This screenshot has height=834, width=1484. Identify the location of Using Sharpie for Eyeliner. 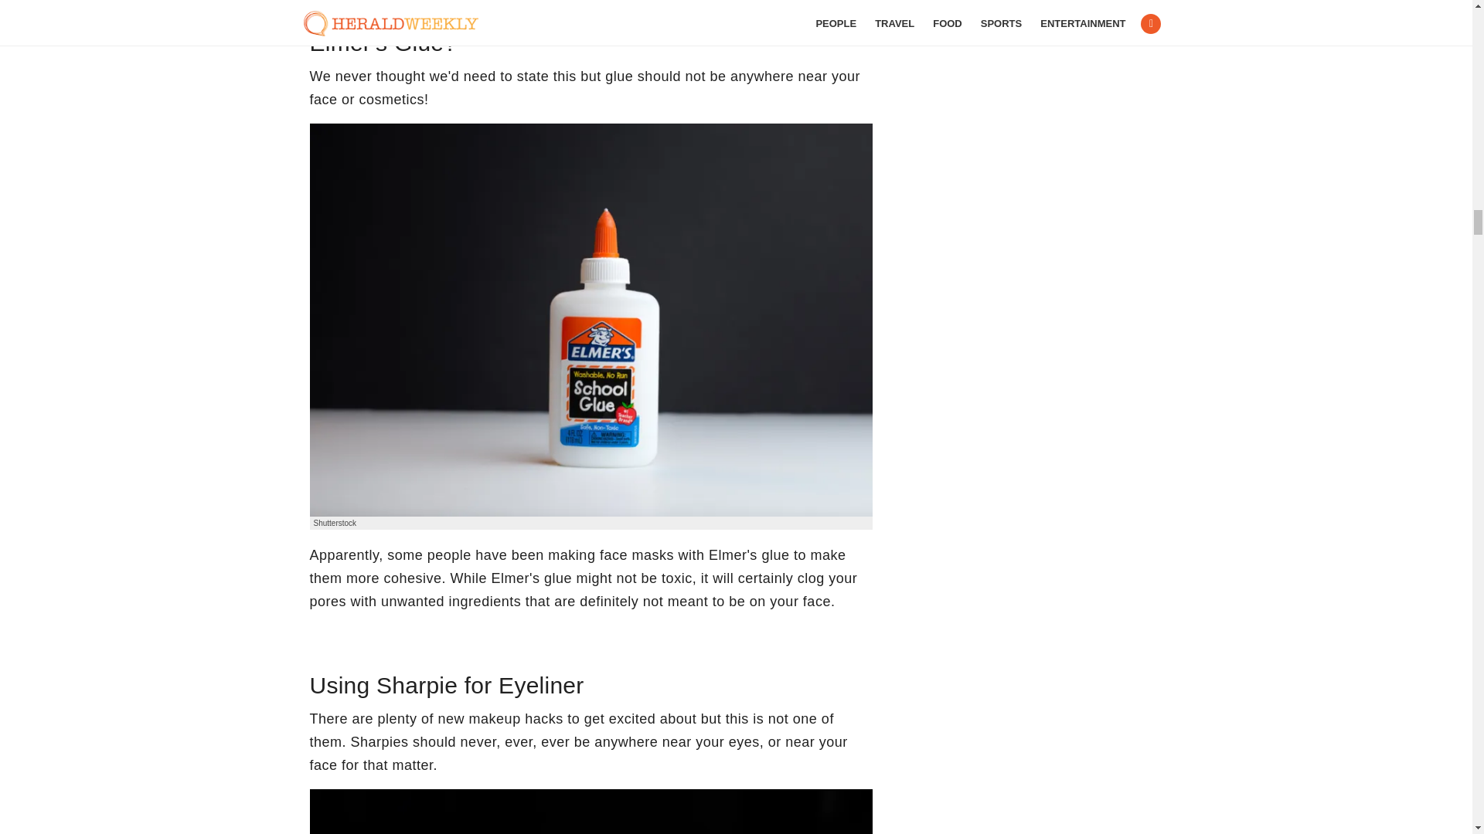
(591, 811).